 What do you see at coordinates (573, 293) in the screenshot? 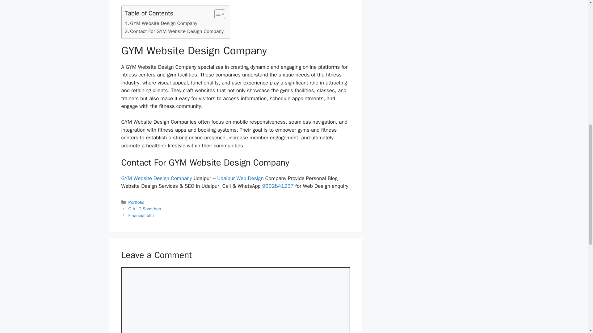
I see `Scroll back to top` at bounding box center [573, 293].